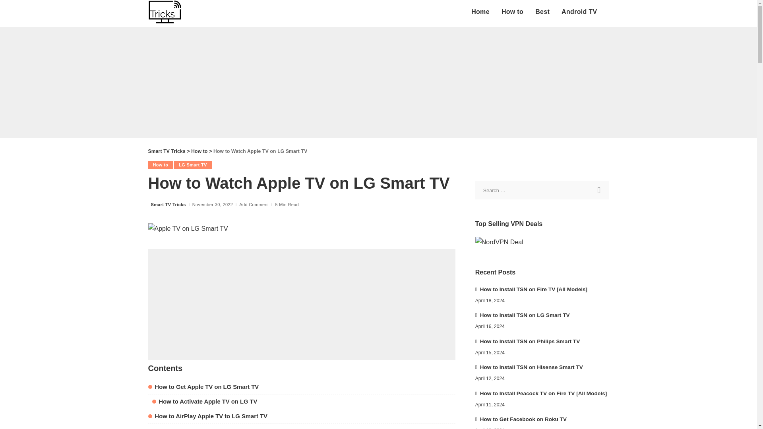 The image size is (763, 429). I want to click on Android TV, so click(579, 12).